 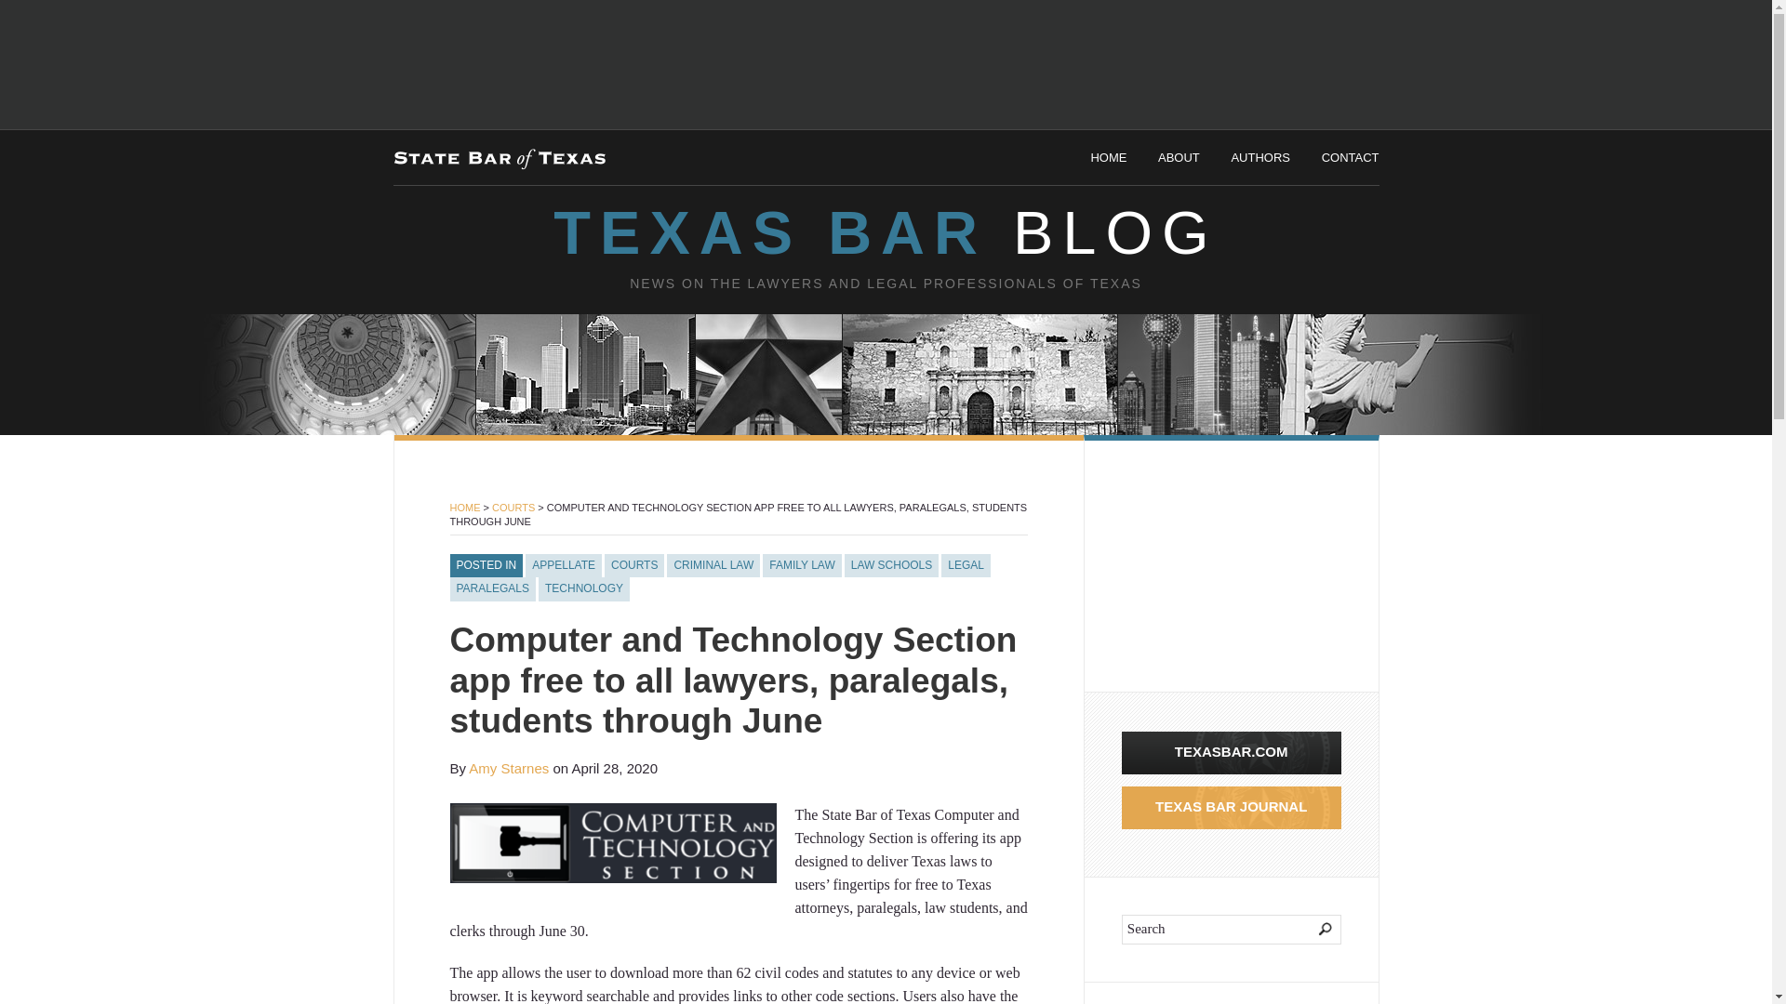 What do you see at coordinates (564, 566) in the screenshot?
I see `APPELLATE` at bounding box center [564, 566].